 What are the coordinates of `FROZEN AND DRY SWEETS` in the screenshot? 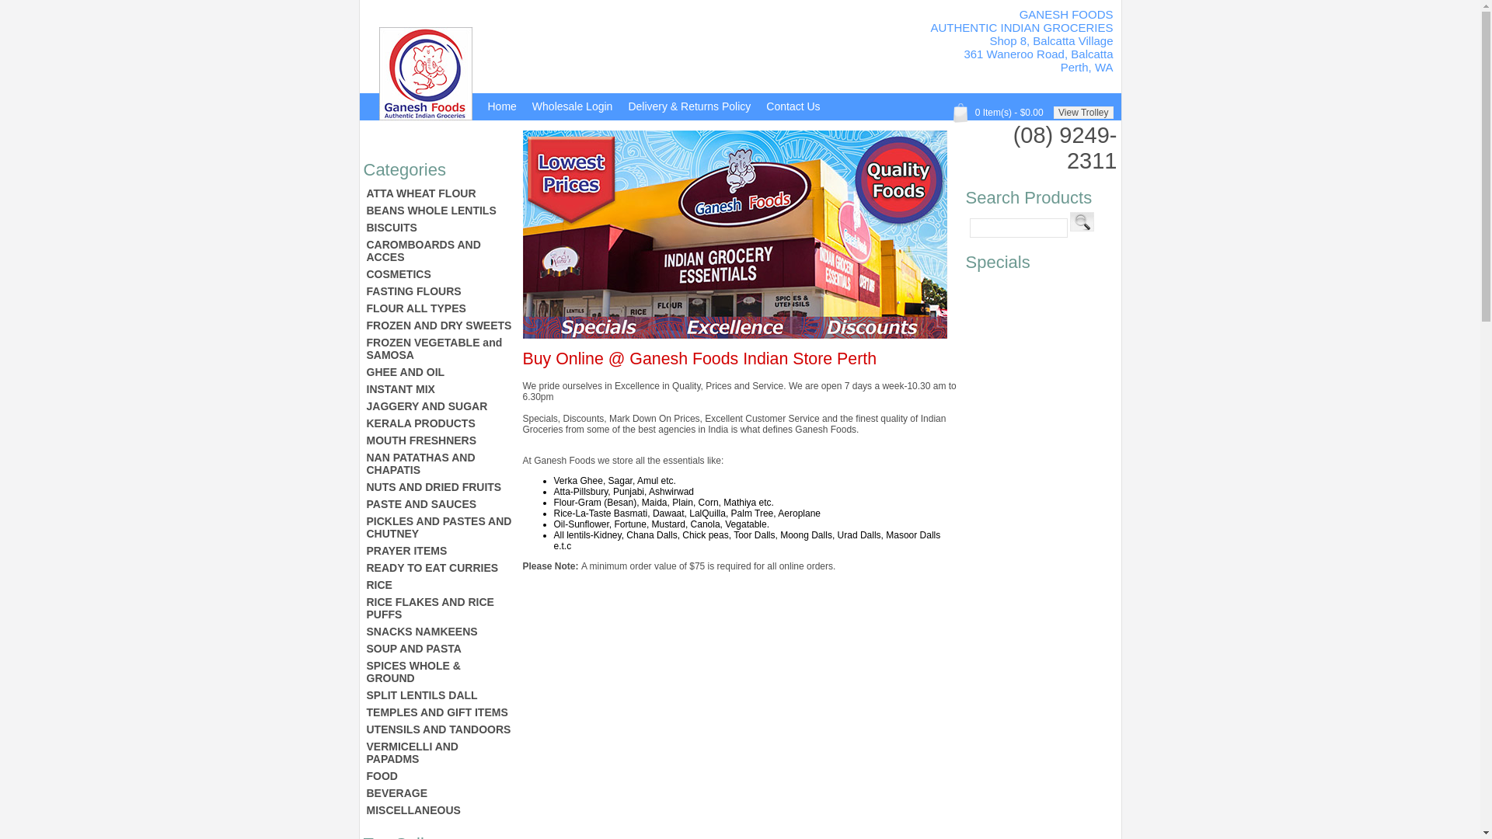 It's located at (440, 326).